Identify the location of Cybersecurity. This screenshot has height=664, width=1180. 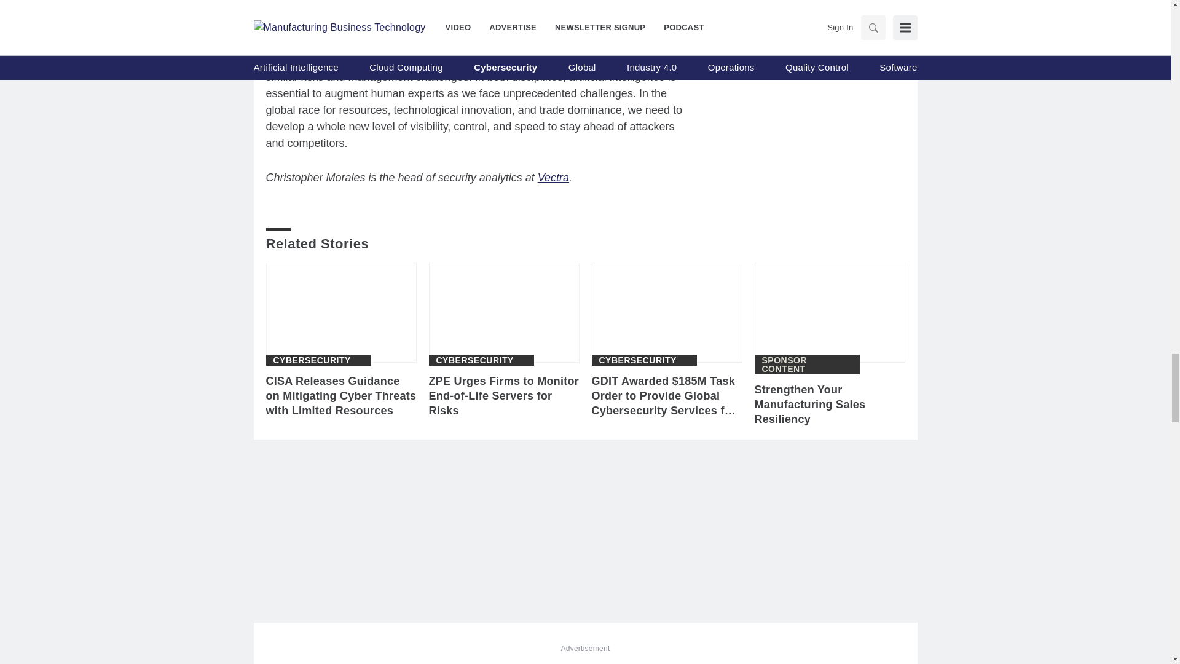
(474, 360).